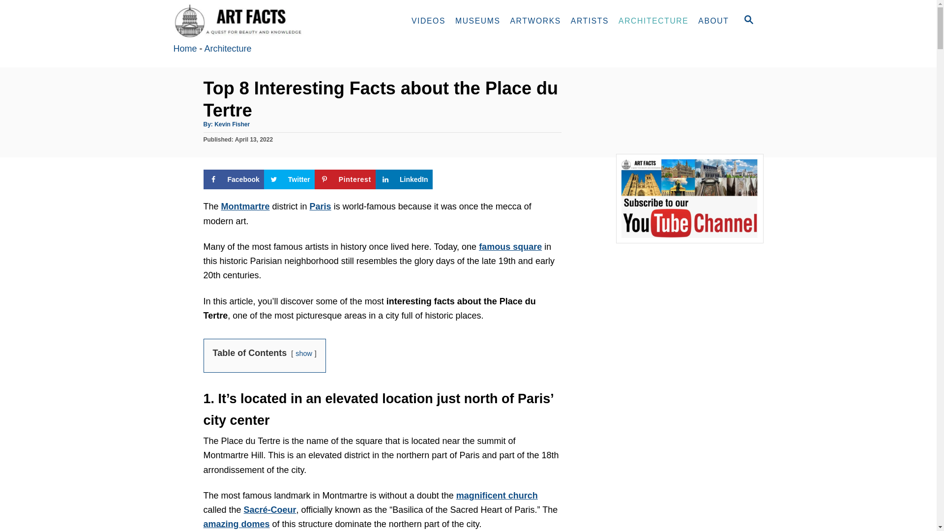 The width and height of the screenshot is (944, 531). Describe the element at coordinates (289, 179) in the screenshot. I see `Twitter` at that location.